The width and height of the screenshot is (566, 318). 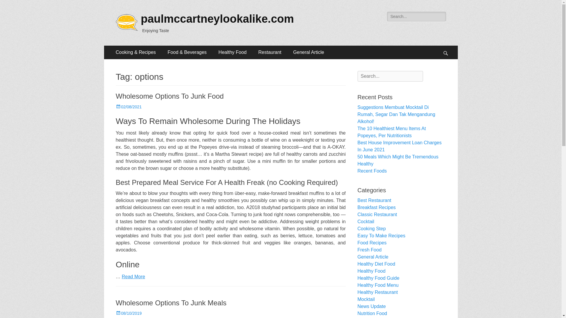 What do you see at coordinates (390, 76) in the screenshot?
I see `Search for:` at bounding box center [390, 76].